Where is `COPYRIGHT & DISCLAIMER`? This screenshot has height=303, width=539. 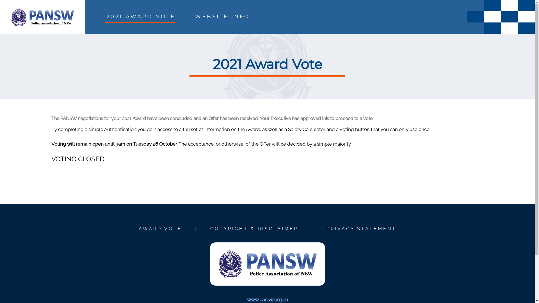 COPYRIGHT & DISCLAIMER is located at coordinates (254, 229).